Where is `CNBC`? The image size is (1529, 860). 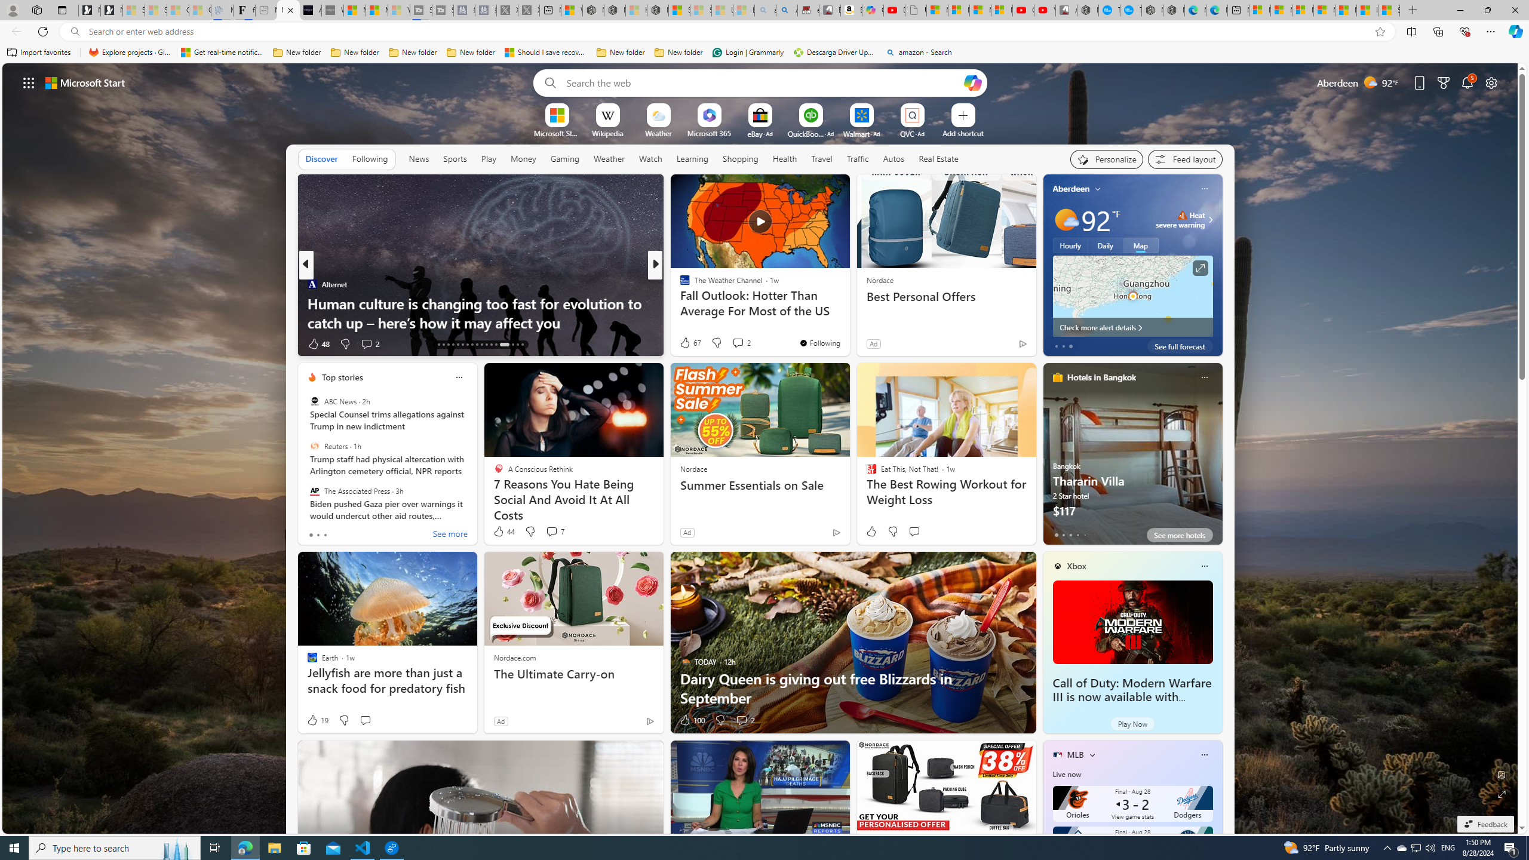
CNBC is located at coordinates (679, 284).